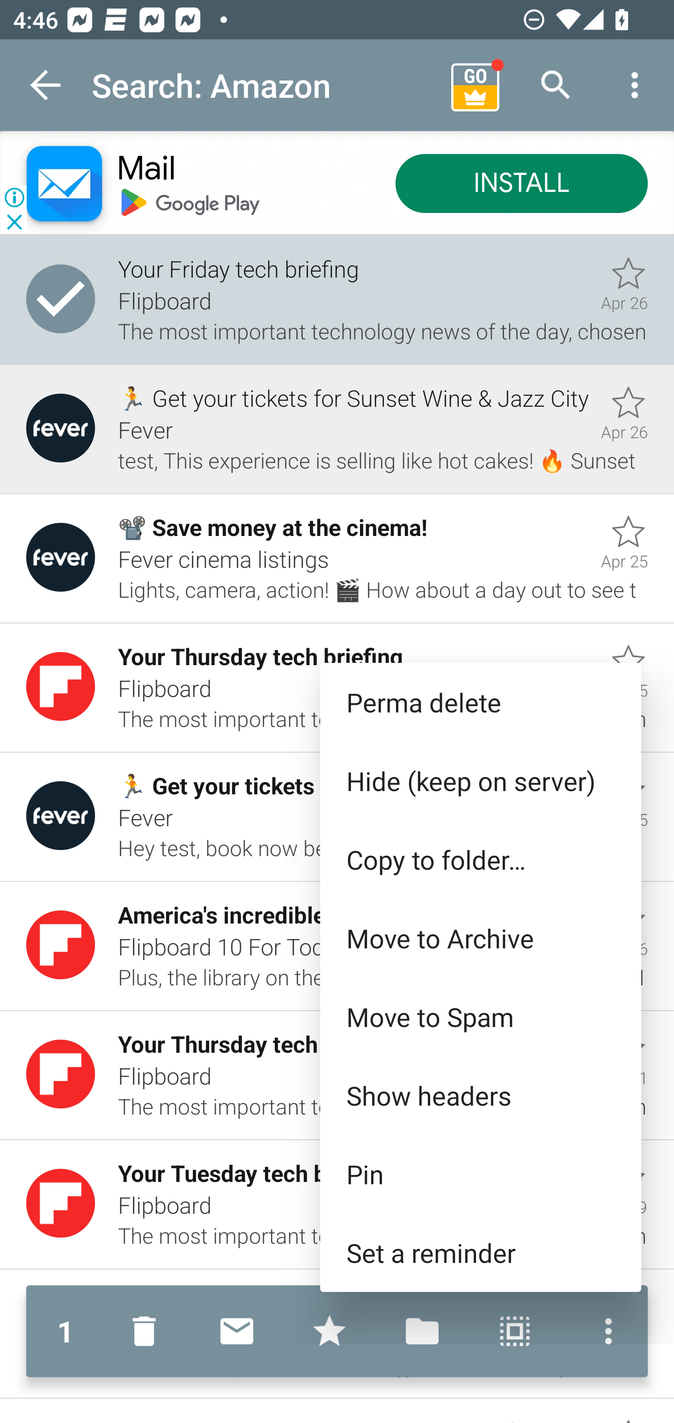  What do you see at coordinates (480, 1094) in the screenshot?
I see `Show headers` at bounding box center [480, 1094].